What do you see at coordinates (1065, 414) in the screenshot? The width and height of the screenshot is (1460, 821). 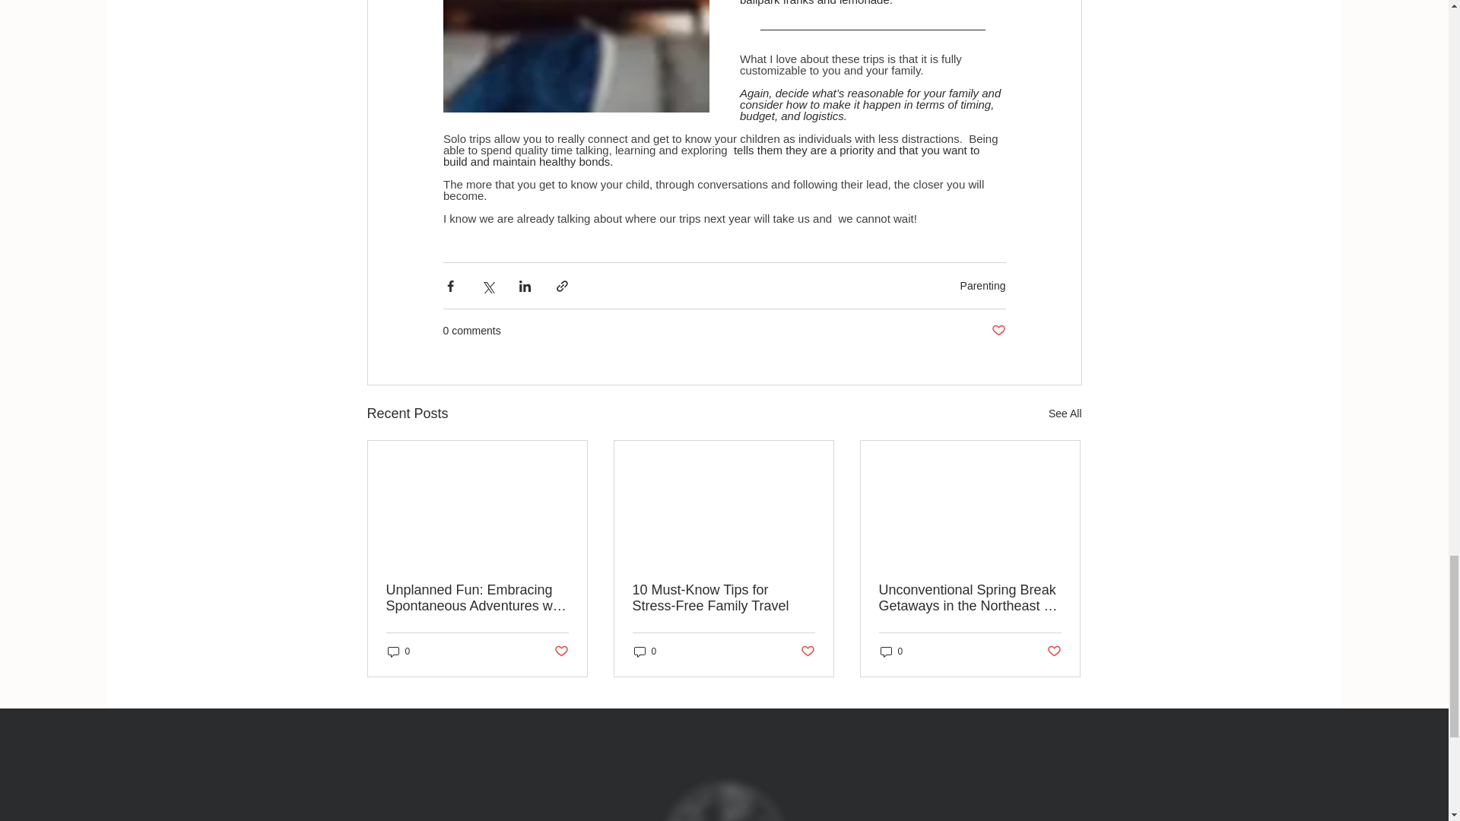 I see `See All` at bounding box center [1065, 414].